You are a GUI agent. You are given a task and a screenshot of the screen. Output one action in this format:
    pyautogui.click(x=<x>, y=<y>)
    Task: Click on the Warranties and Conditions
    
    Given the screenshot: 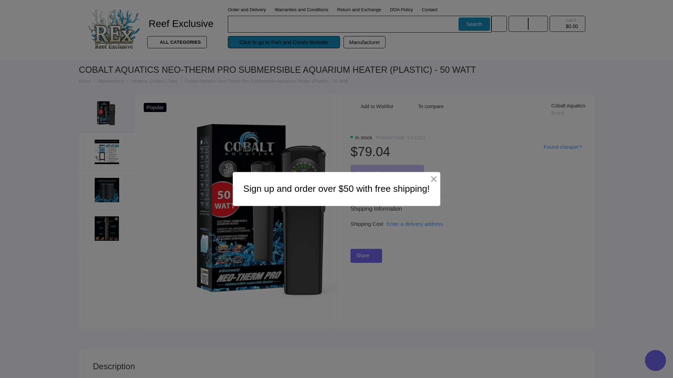 What is the action you would take?
    pyautogui.click(x=301, y=9)
    